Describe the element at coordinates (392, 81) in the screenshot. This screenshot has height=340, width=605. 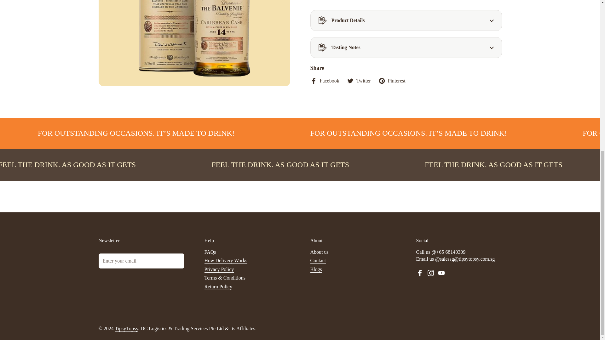
I see `Share on pinterest` at that location.